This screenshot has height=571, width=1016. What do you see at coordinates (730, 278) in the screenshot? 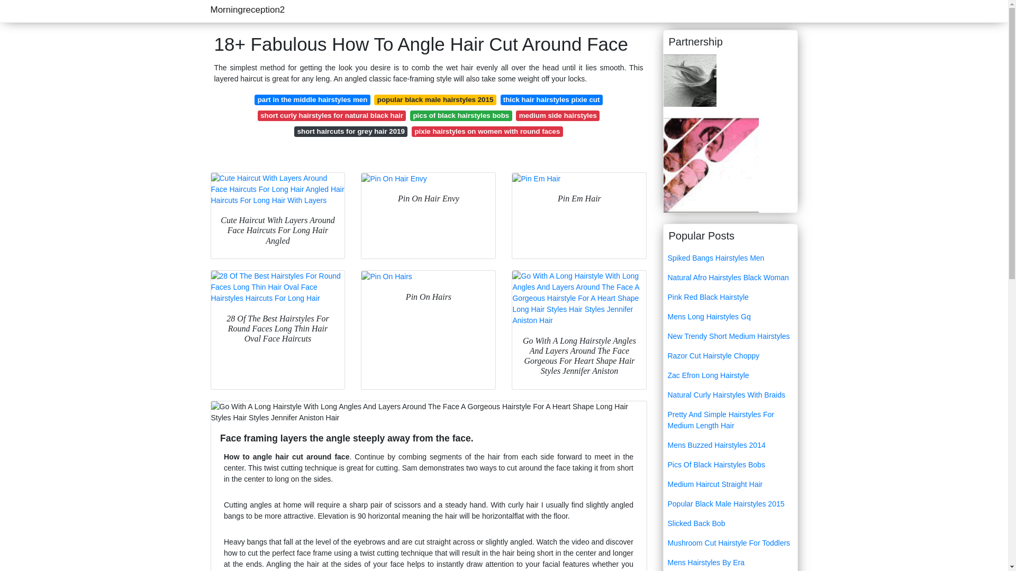
I see `Natural Afro Hairstyles Black Woman` at bounding box center [730, 278].